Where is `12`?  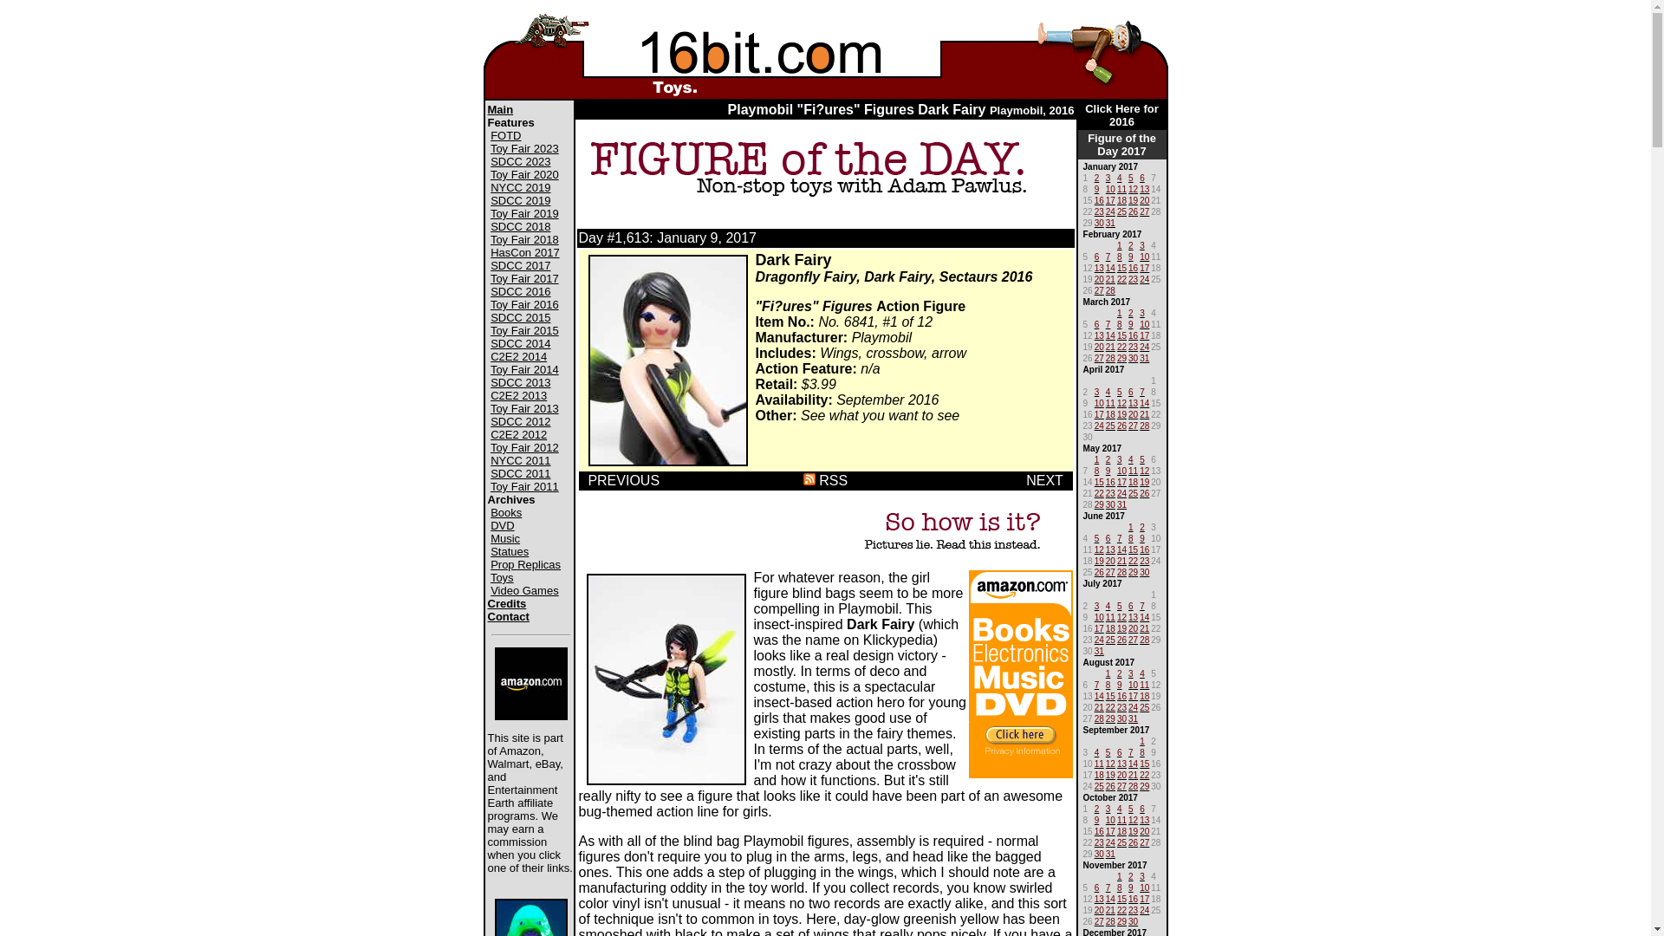
12 is located at coordinates (1121, 615).